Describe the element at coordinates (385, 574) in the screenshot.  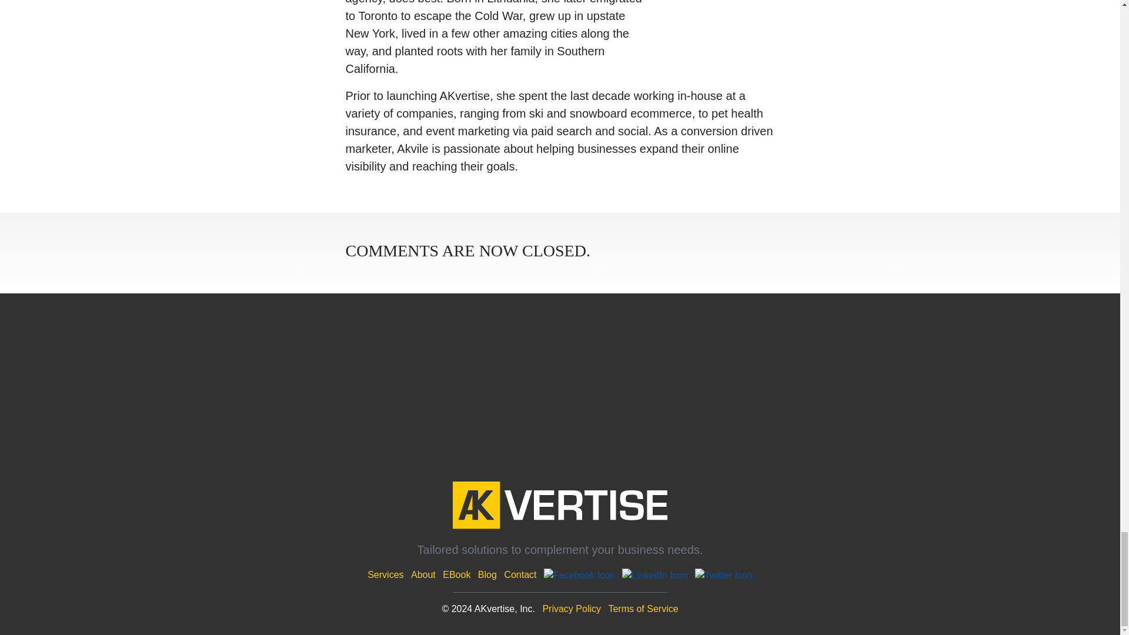
I see `Services` at that location.